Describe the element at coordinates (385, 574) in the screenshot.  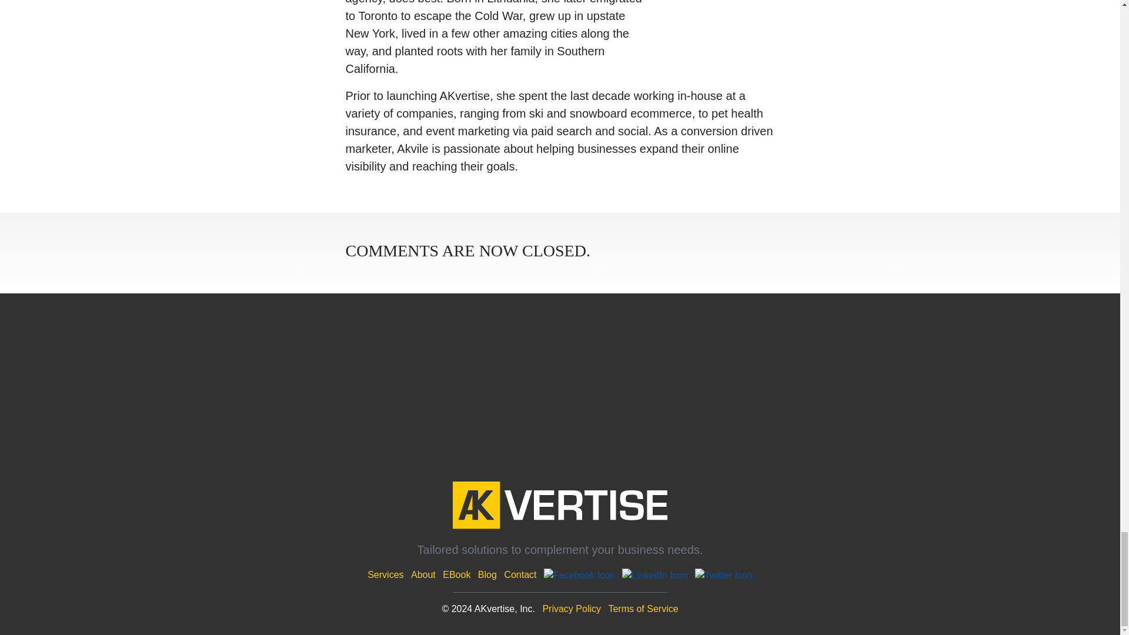
I see `Services` at that location.